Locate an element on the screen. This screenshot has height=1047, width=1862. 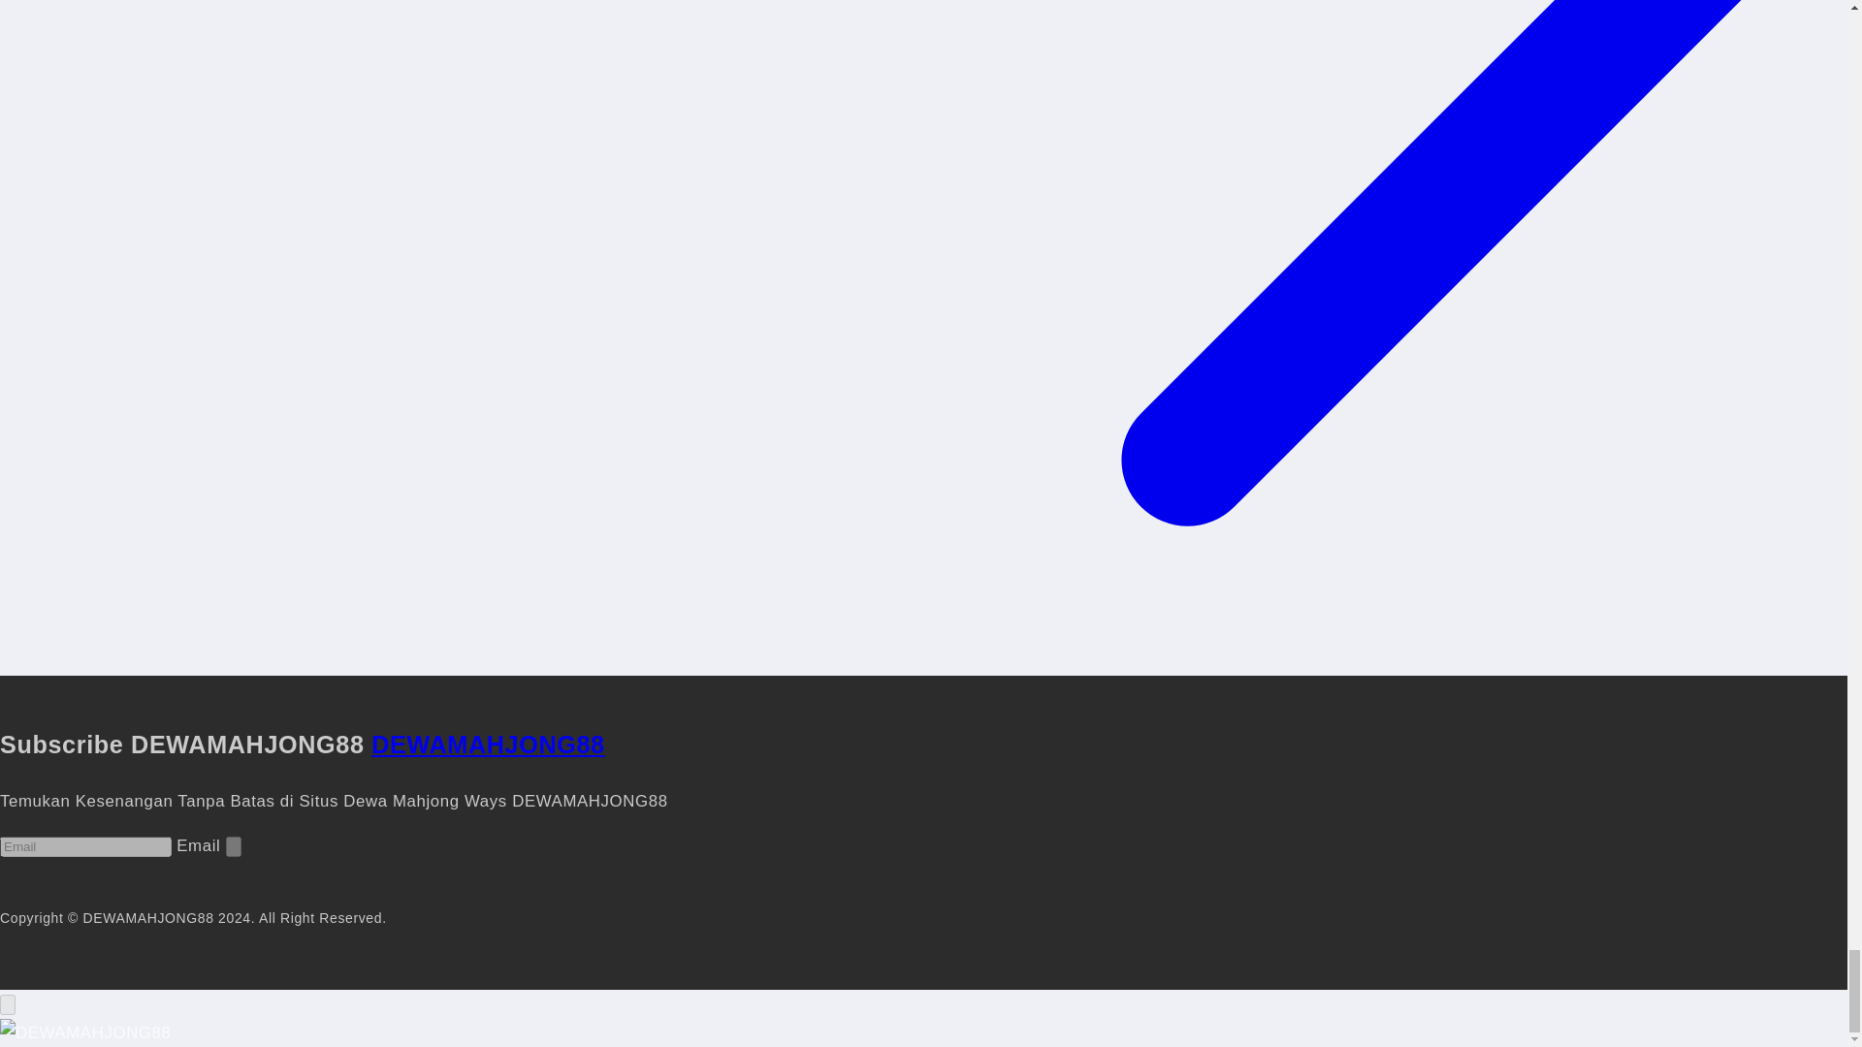
DEWAMAHJONG88 is located at coordinates (488, 744).